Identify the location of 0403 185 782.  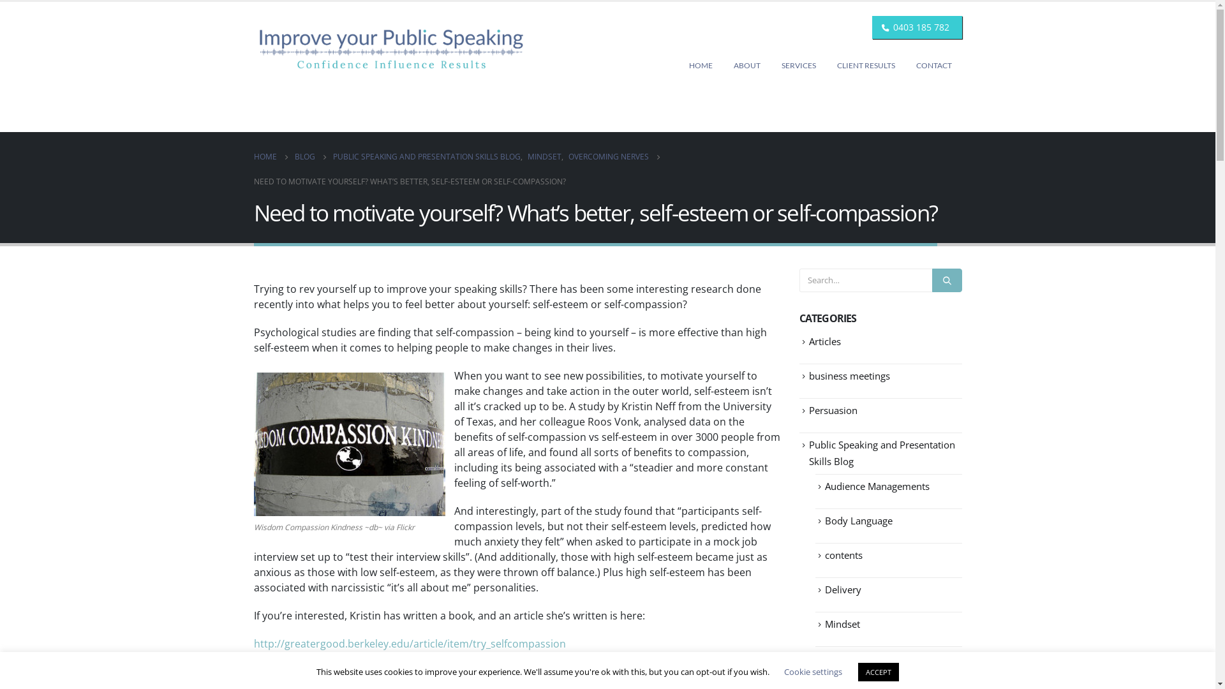
(921, 27).